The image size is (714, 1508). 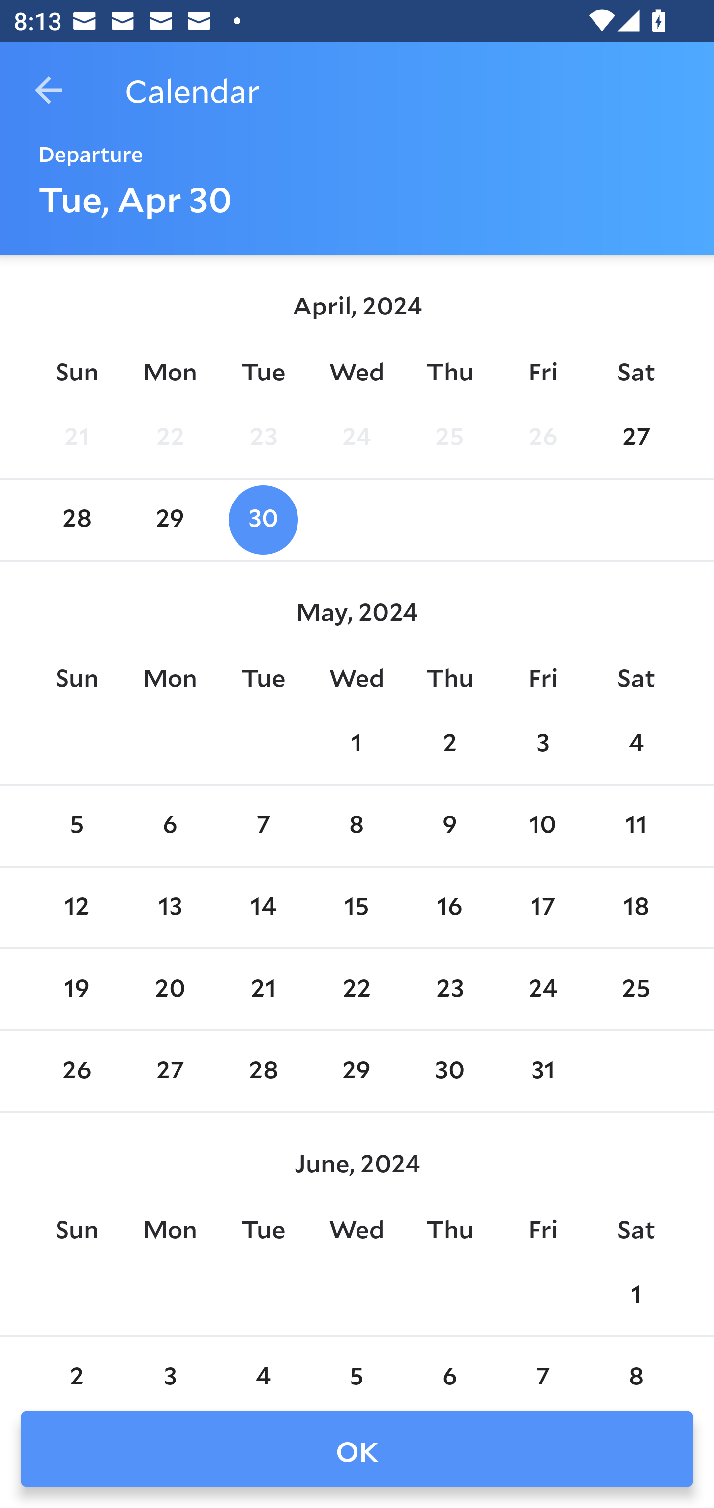 What do you see at coordinates (357, 908) in the screenshot?
I see `15` at bounding box center [357, 908].